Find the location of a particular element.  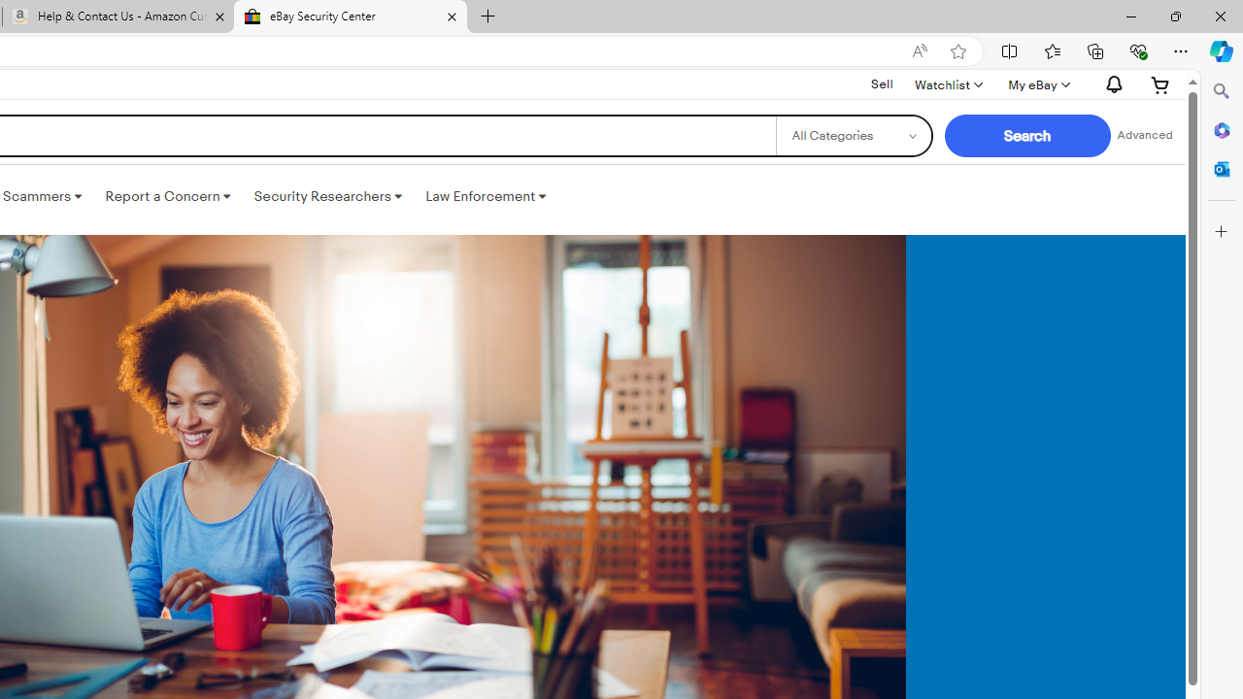

Watchlist is located at coordinates (948, 84).